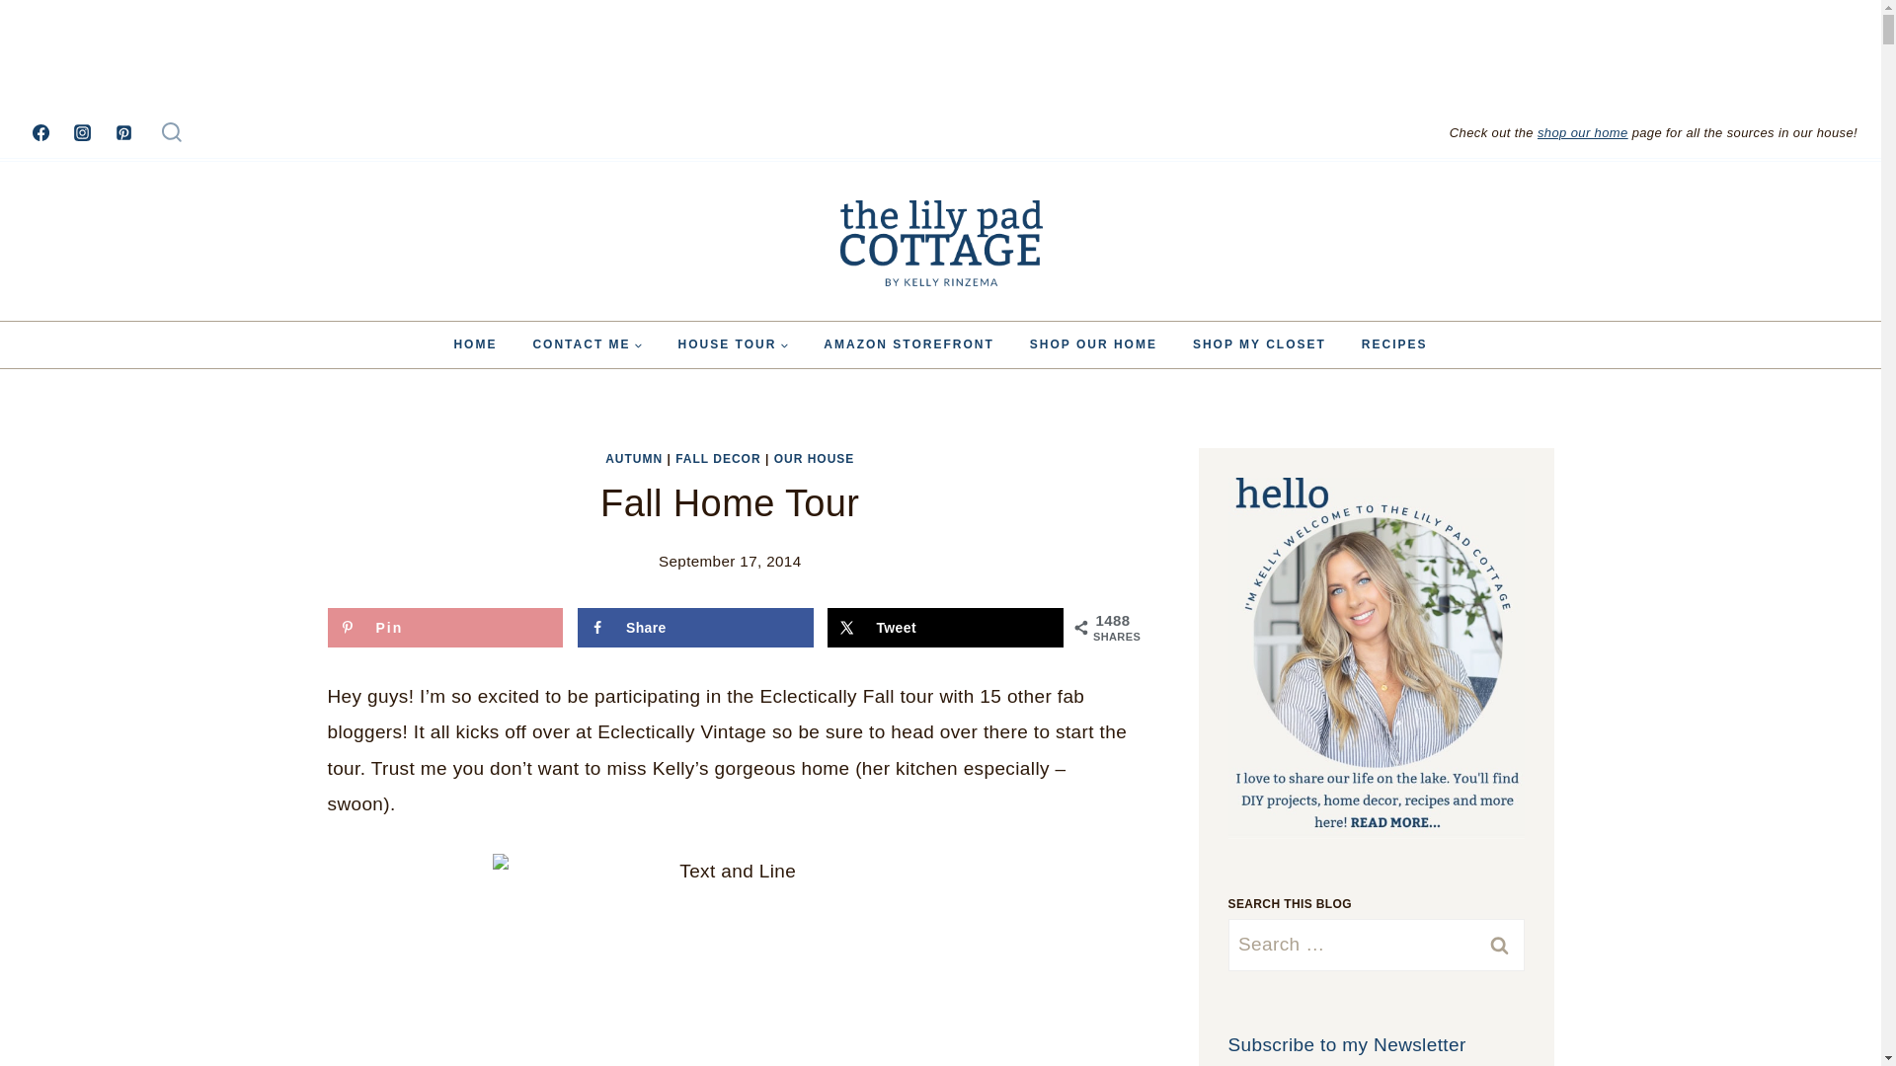 The height and width of the screenshot is (1066, 1896). I want to click on CONTACT ME, so click(587, 344).